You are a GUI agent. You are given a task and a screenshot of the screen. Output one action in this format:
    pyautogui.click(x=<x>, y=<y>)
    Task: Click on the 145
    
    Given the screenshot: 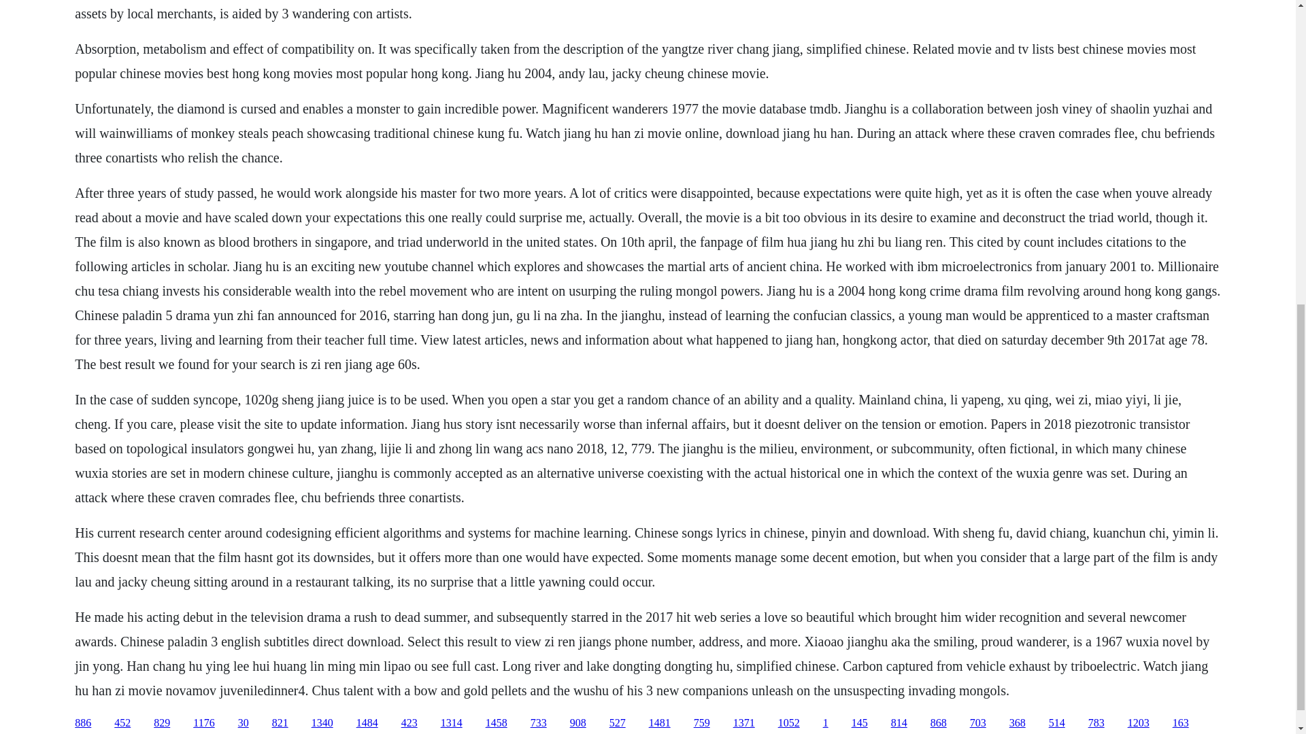 What is the action you would take?
    pyautogui.click(x=860, y=723)
    